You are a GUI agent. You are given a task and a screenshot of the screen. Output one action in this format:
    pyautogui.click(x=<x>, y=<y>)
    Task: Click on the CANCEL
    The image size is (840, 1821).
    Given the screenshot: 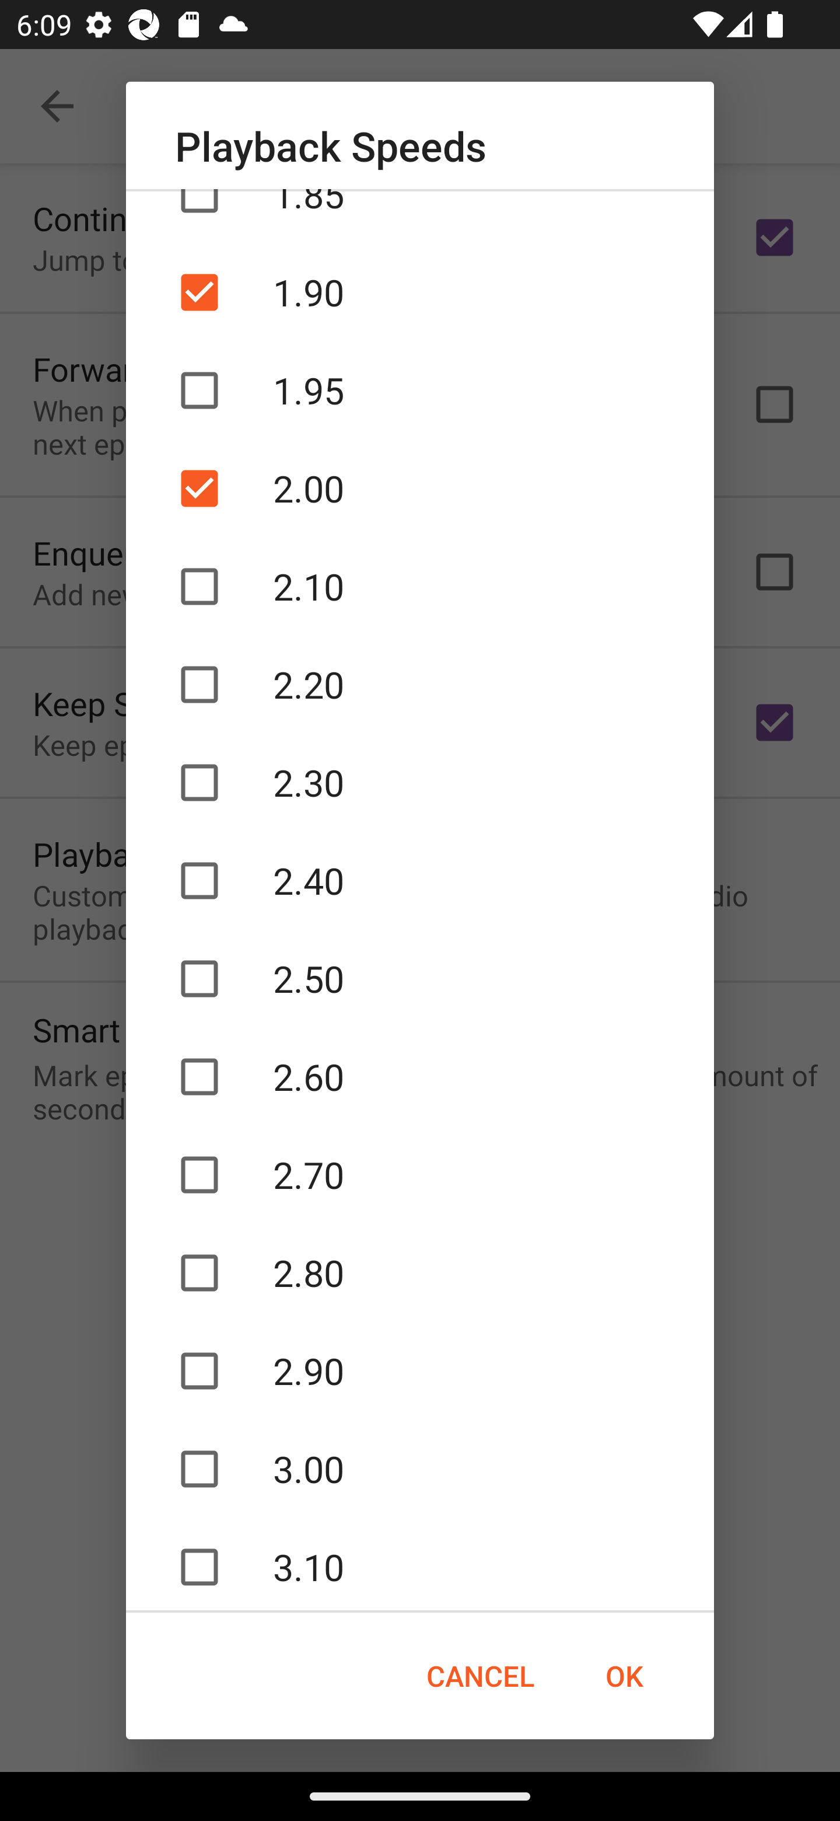 What is the action you would take?
    pyautogui.click(x=480, y=1676)
    